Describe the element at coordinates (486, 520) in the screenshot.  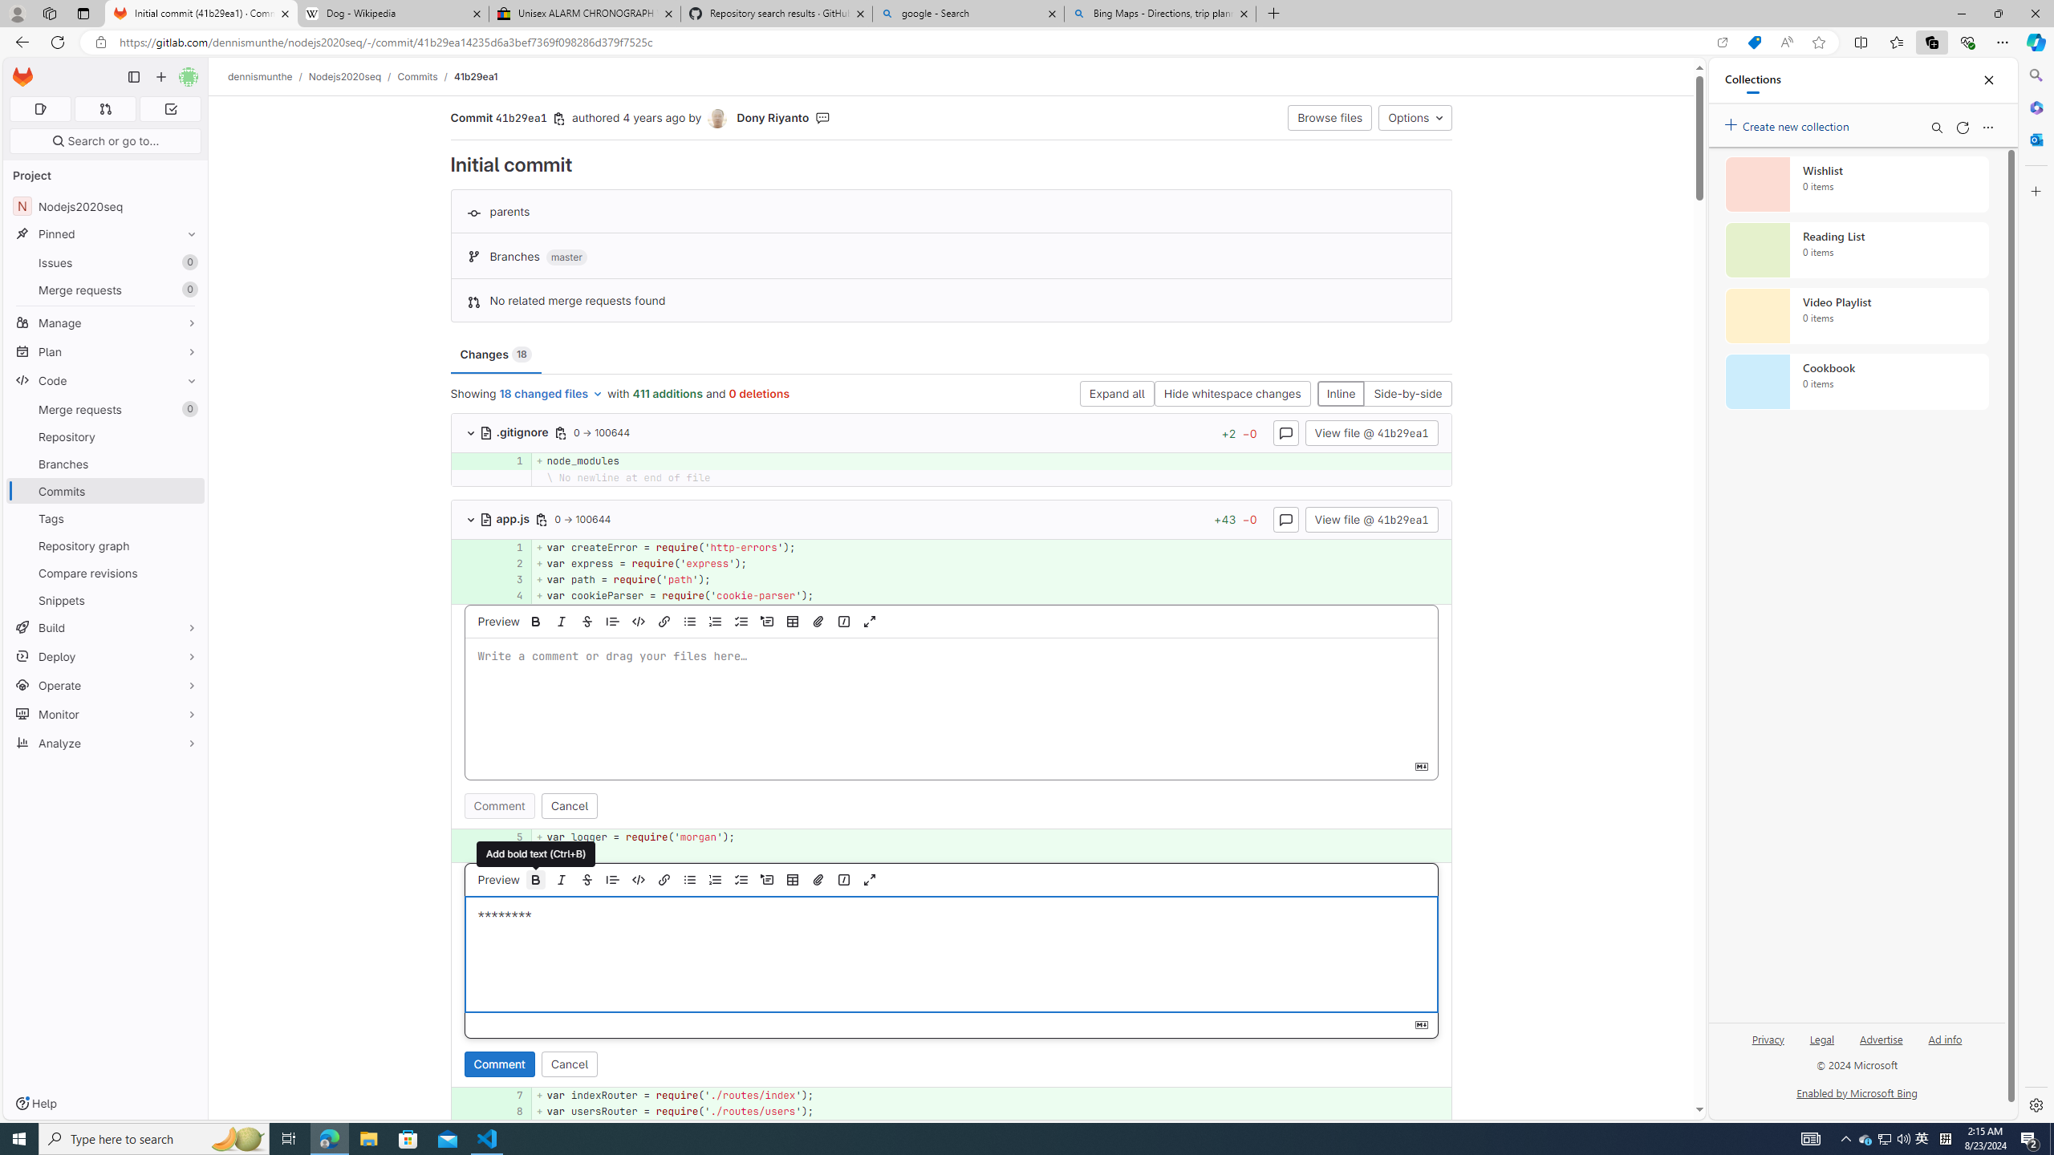
I see `Class: s16` at that location.